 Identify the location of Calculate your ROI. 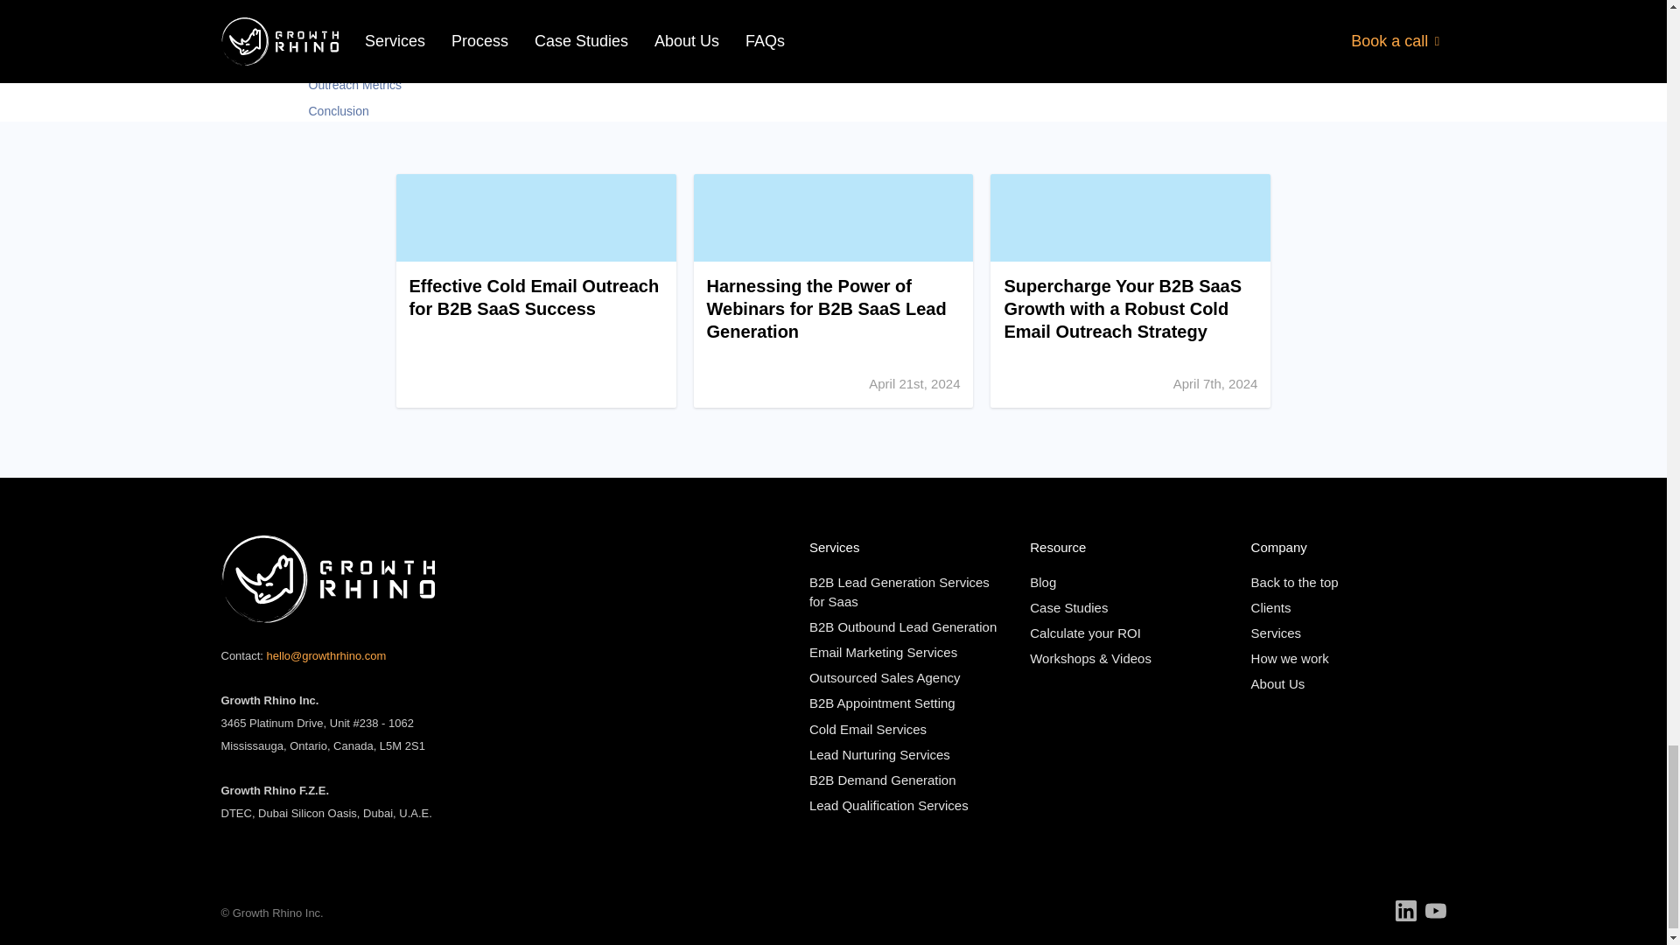
(1085, 633).